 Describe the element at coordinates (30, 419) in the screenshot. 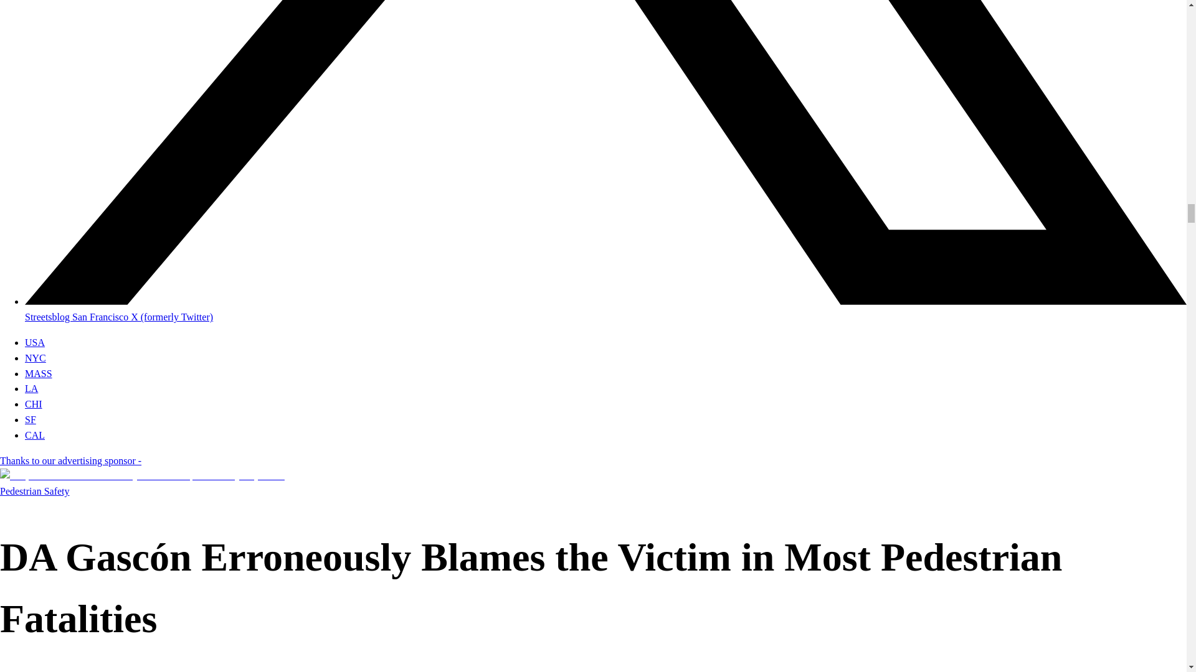

I see `SF` at that location.